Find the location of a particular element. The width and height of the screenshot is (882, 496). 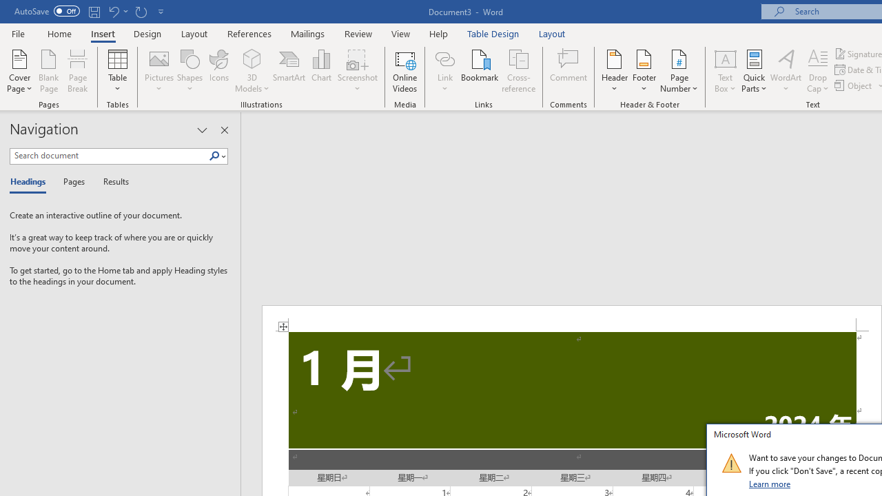

Footer is located at coordinates (644, 70).